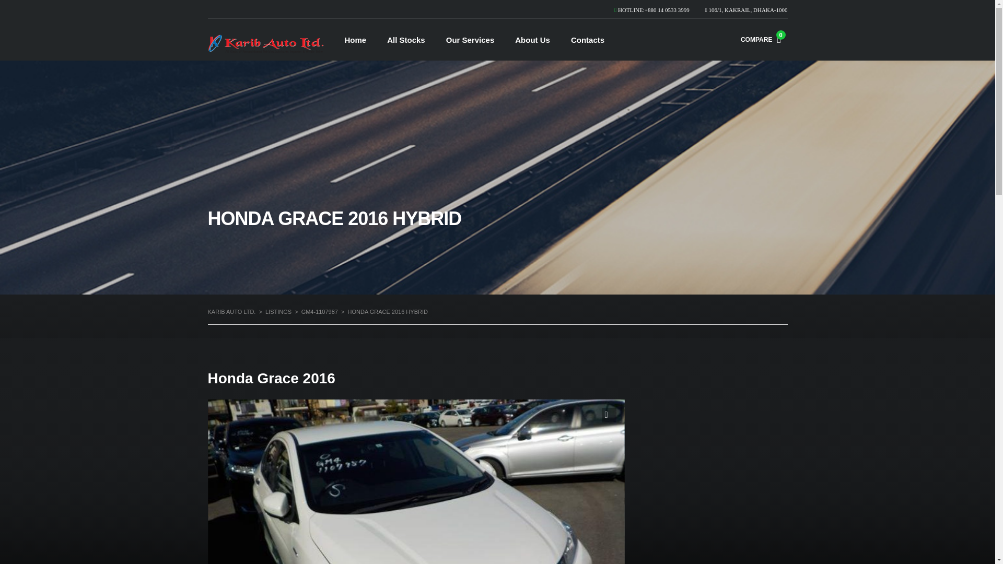 This screenshot has width=1003, height=564. I want to click on Home, so click(278, 311).